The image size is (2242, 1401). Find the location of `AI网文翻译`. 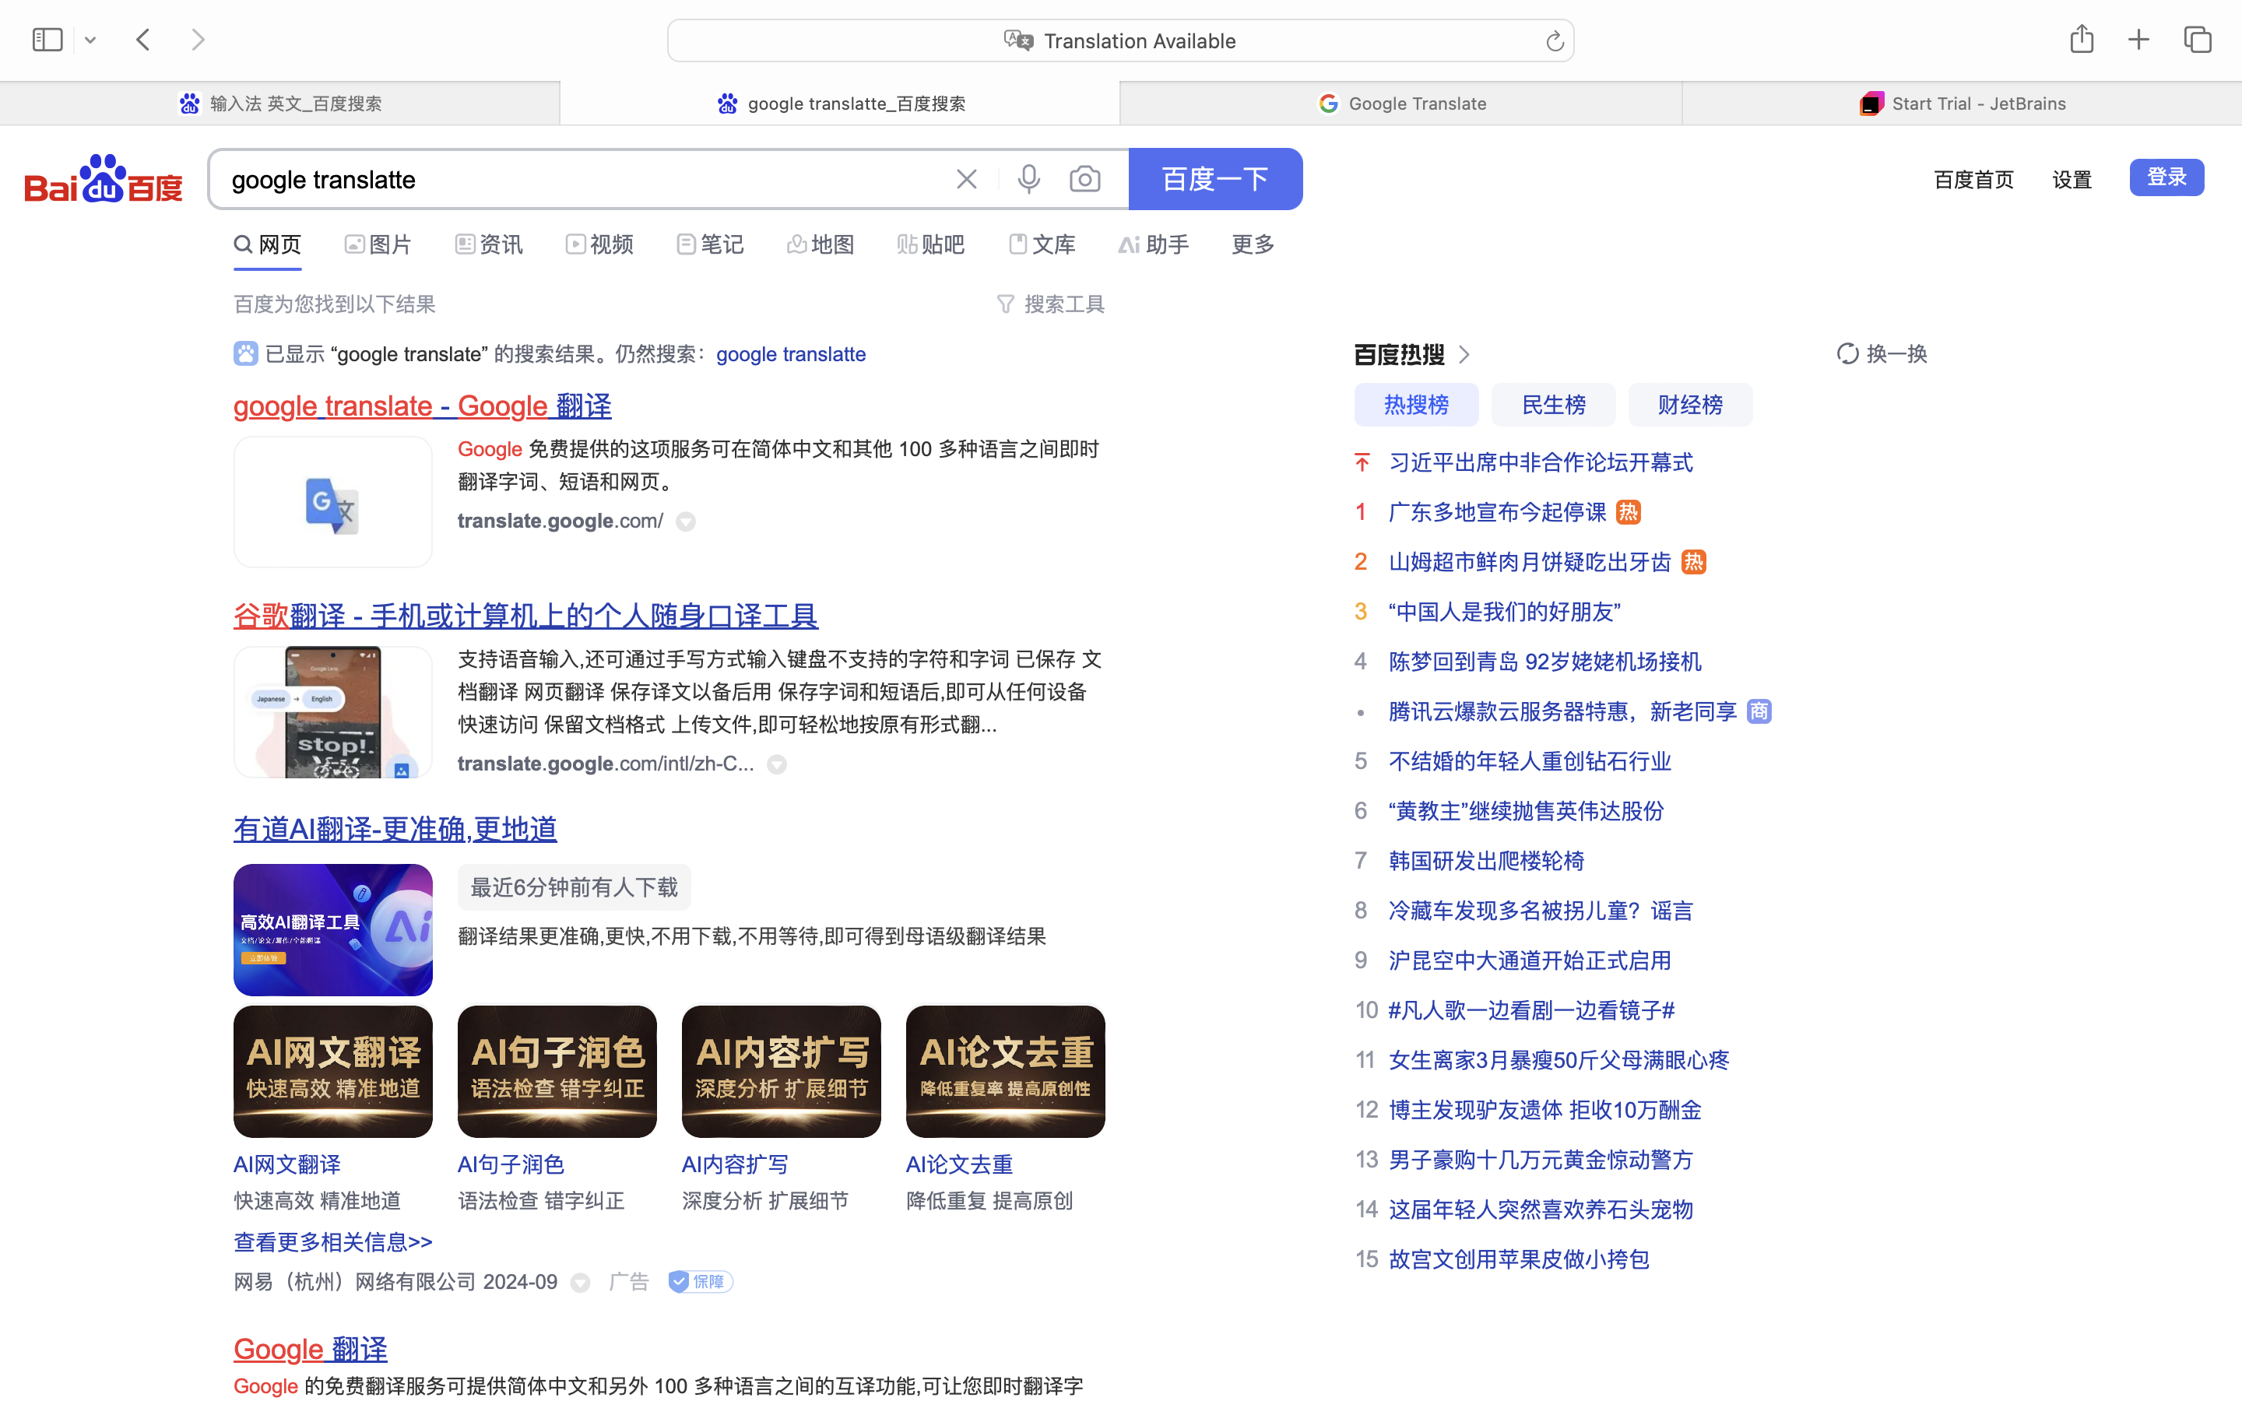

AI网文翻译 is located at coordinates (288, 1164).